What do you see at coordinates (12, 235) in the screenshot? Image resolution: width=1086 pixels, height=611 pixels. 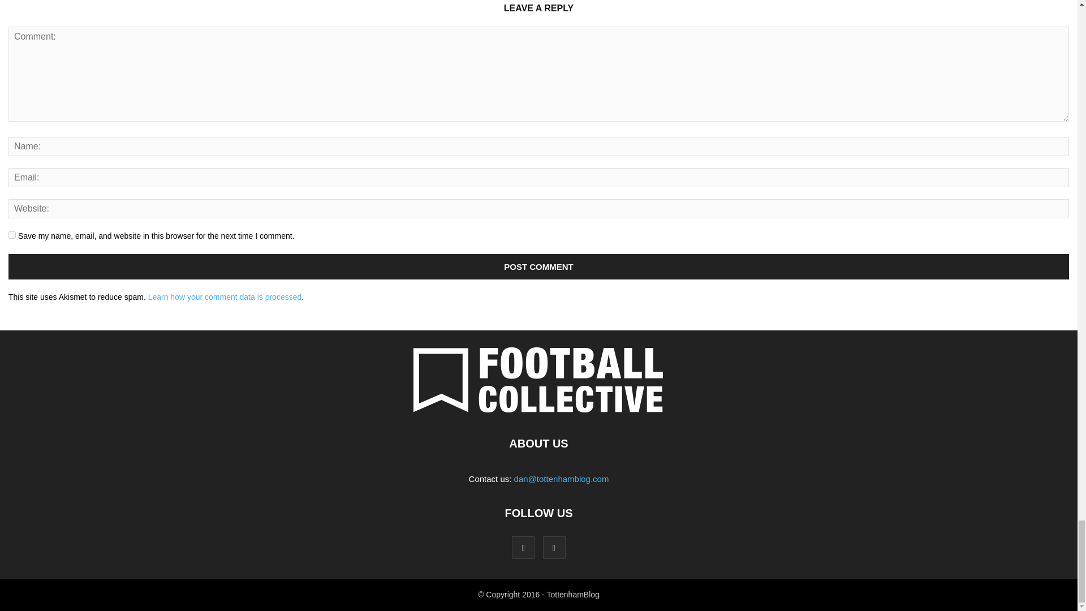 I see `yes` at bounding box center [12, 235].